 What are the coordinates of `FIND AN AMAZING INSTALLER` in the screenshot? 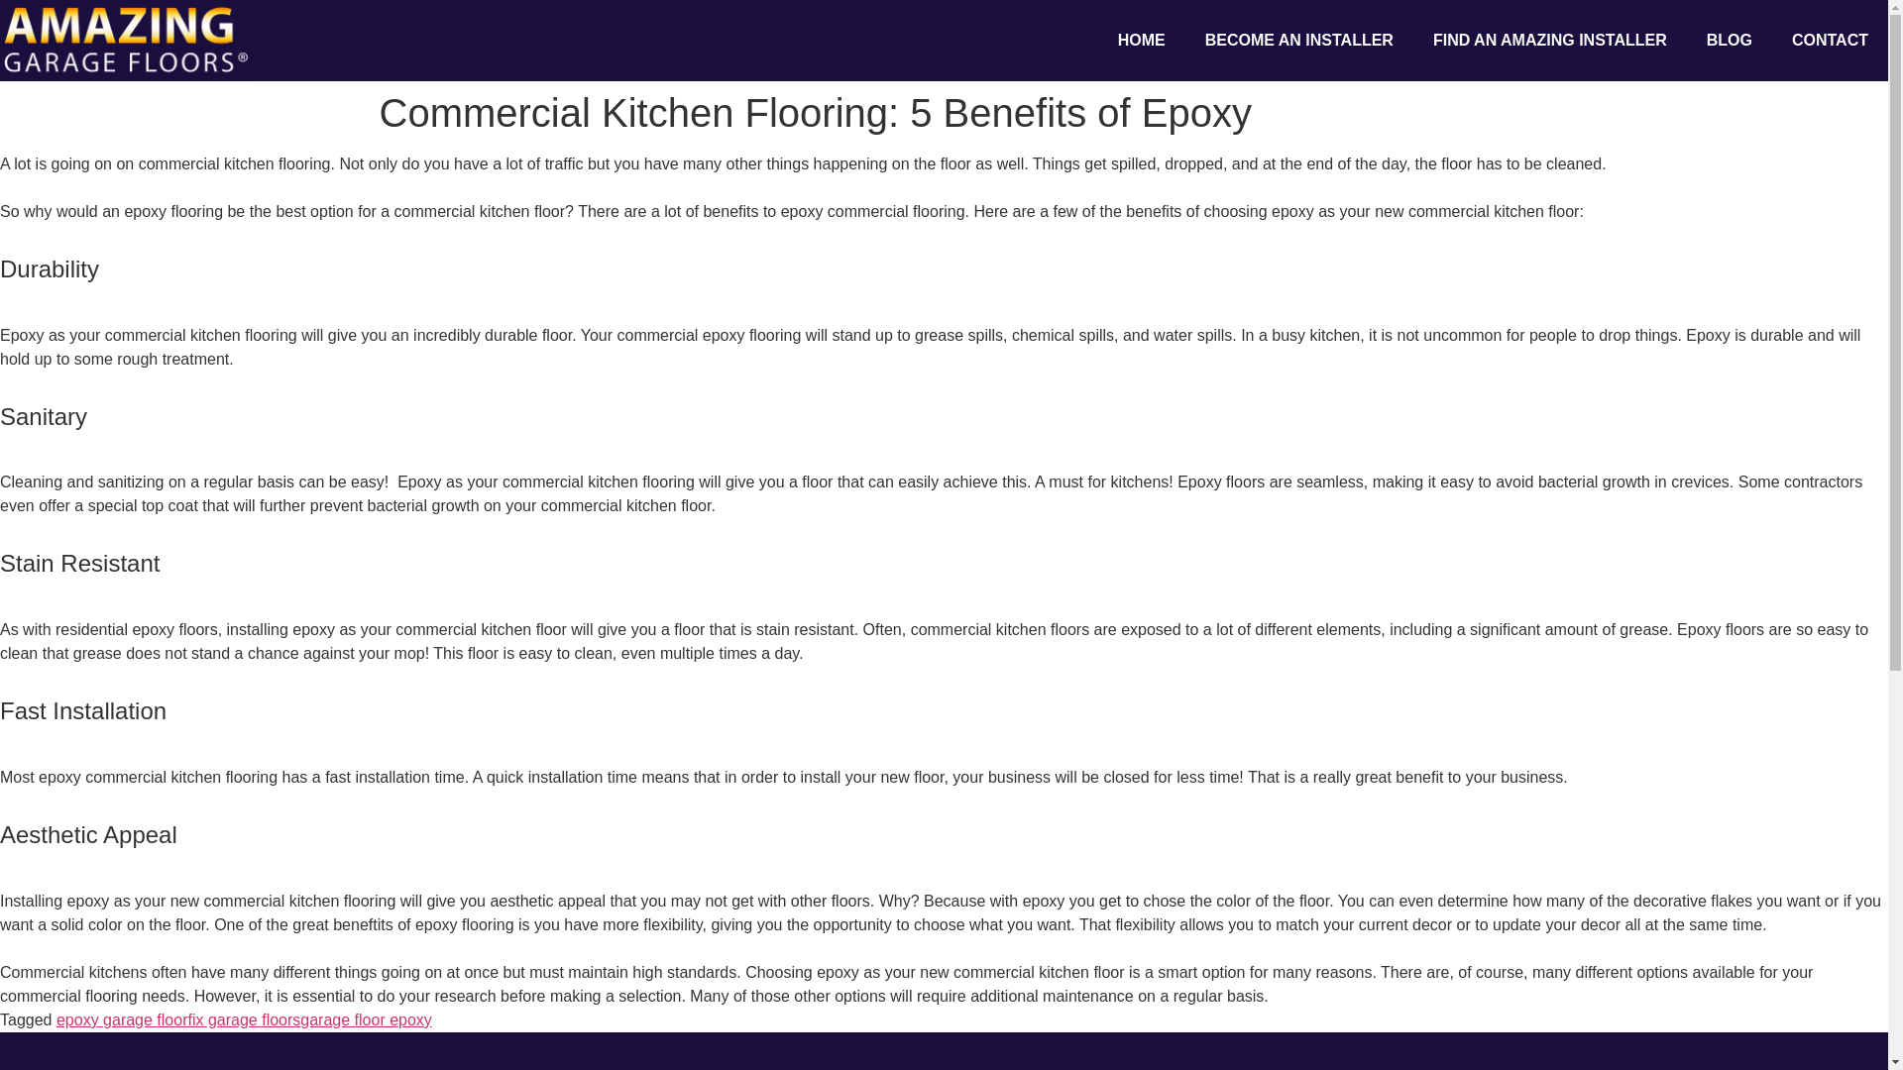 It's located at (1550, 40).